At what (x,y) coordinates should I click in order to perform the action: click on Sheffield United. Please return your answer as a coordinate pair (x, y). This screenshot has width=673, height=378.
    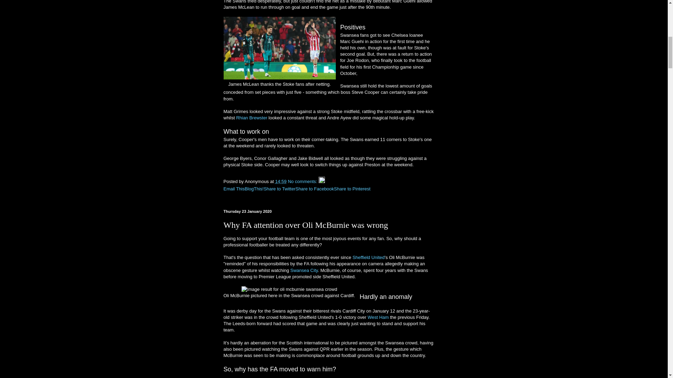
    Looking at the image, I should click on (369, 257).